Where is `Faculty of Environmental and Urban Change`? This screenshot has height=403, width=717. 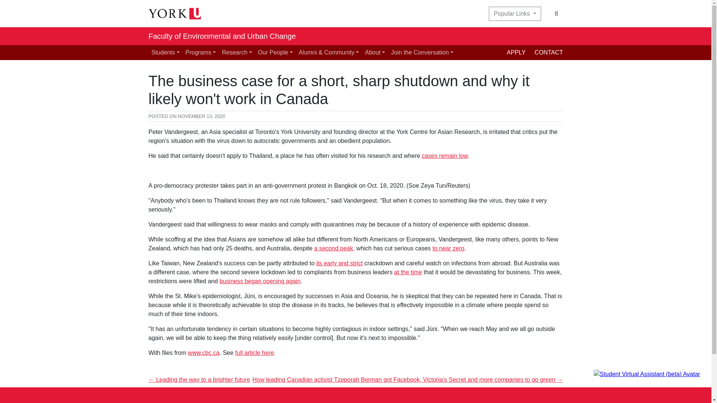 Faculty of Environmental and Urban Change is located at coordinates (222, 36).